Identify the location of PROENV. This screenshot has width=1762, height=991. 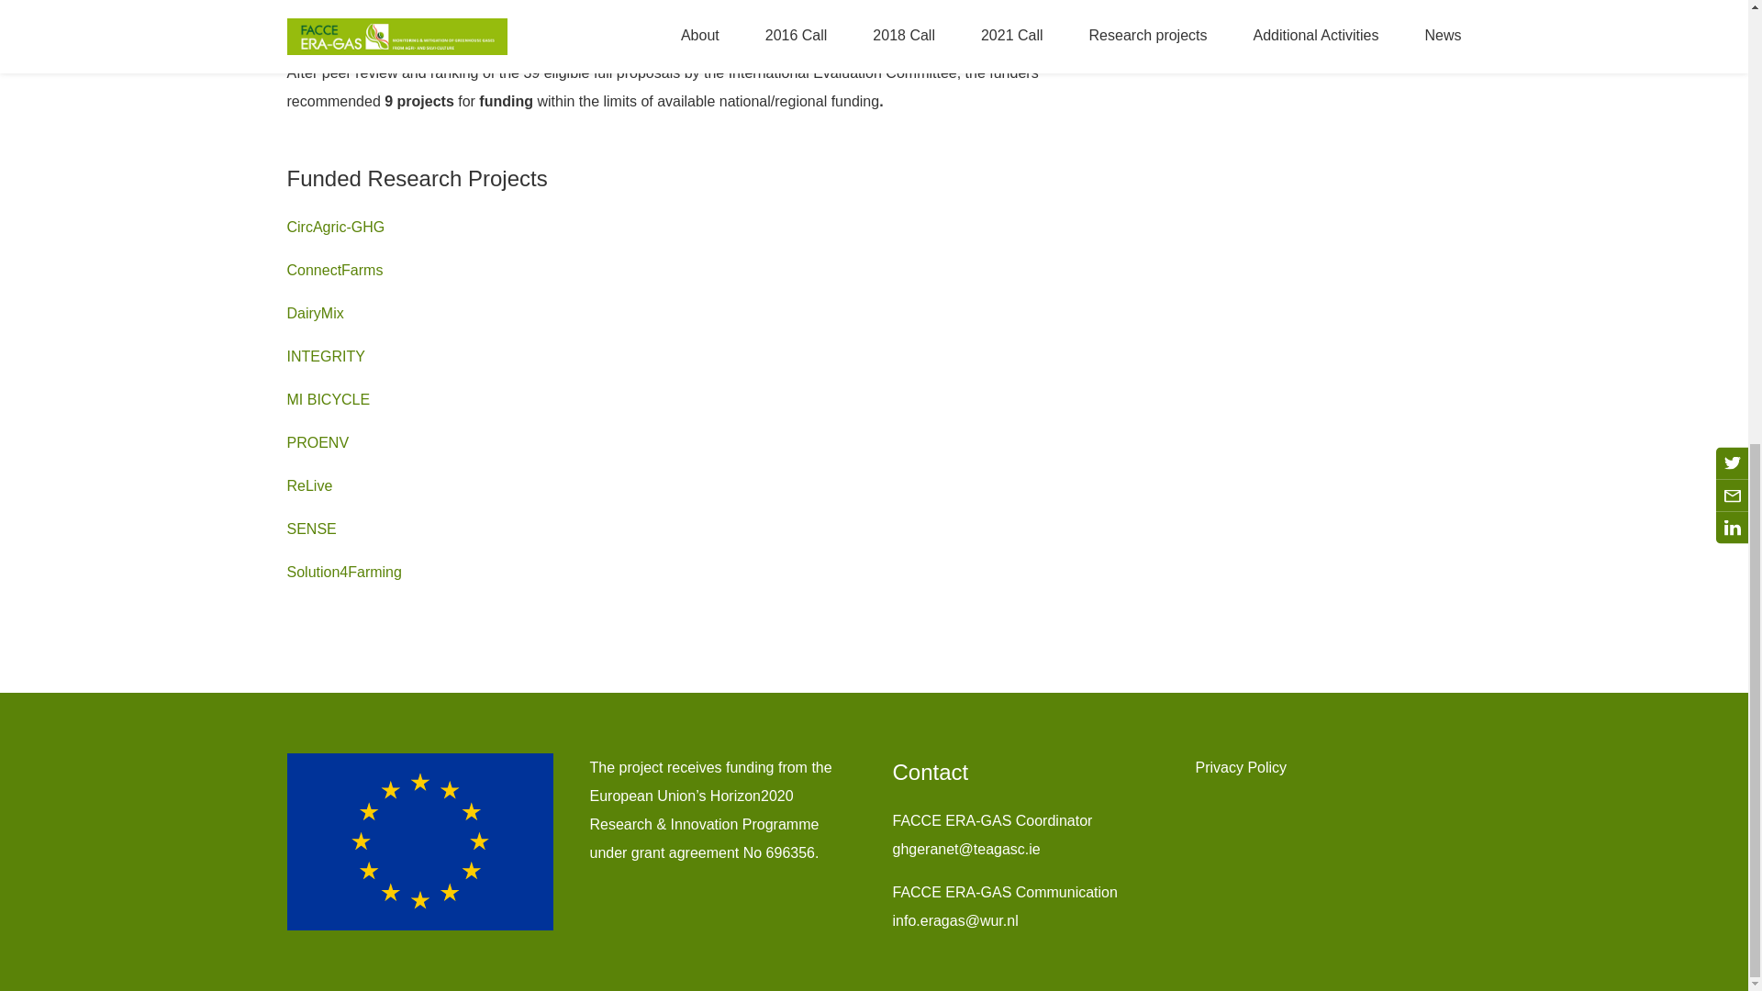
(318, 442).